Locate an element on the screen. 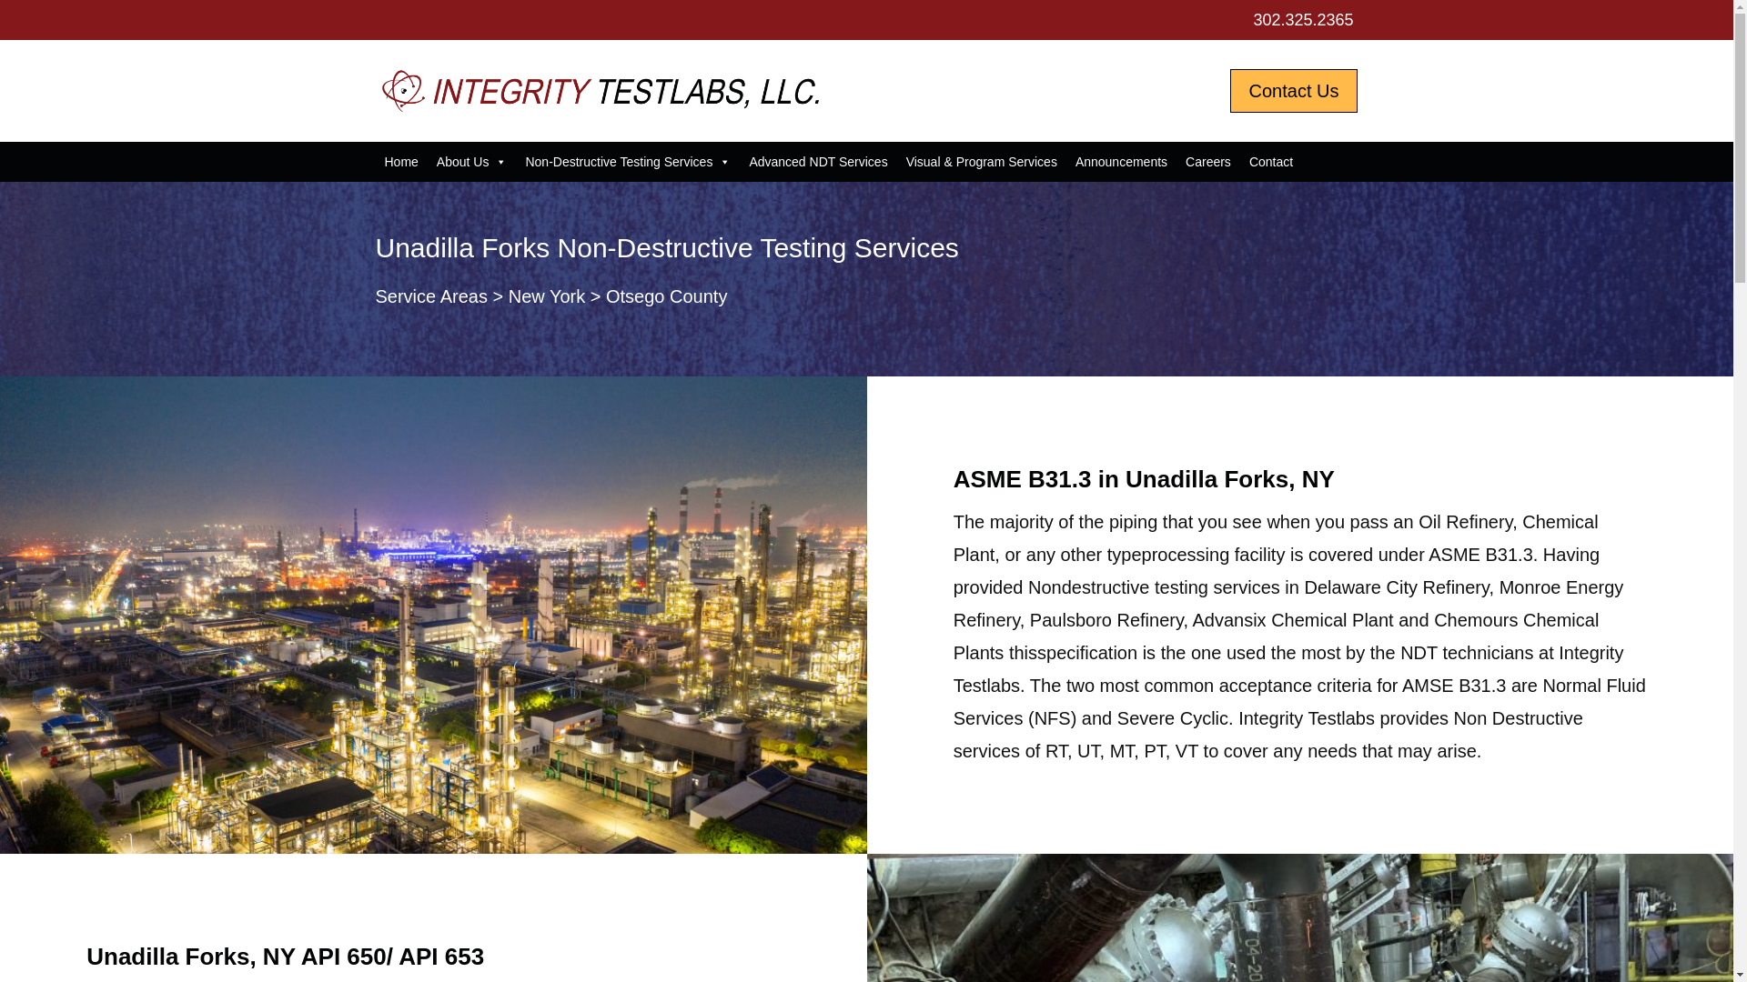  New York is located at coordinates (546, 296).